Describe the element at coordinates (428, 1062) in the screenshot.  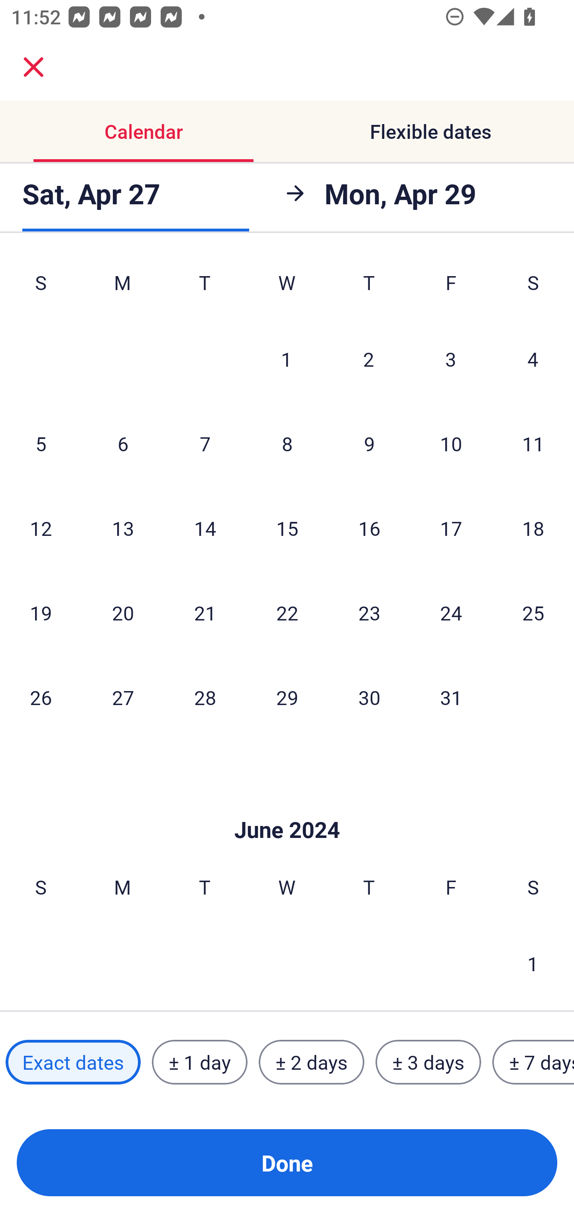
I see `± 3 days` at that location.